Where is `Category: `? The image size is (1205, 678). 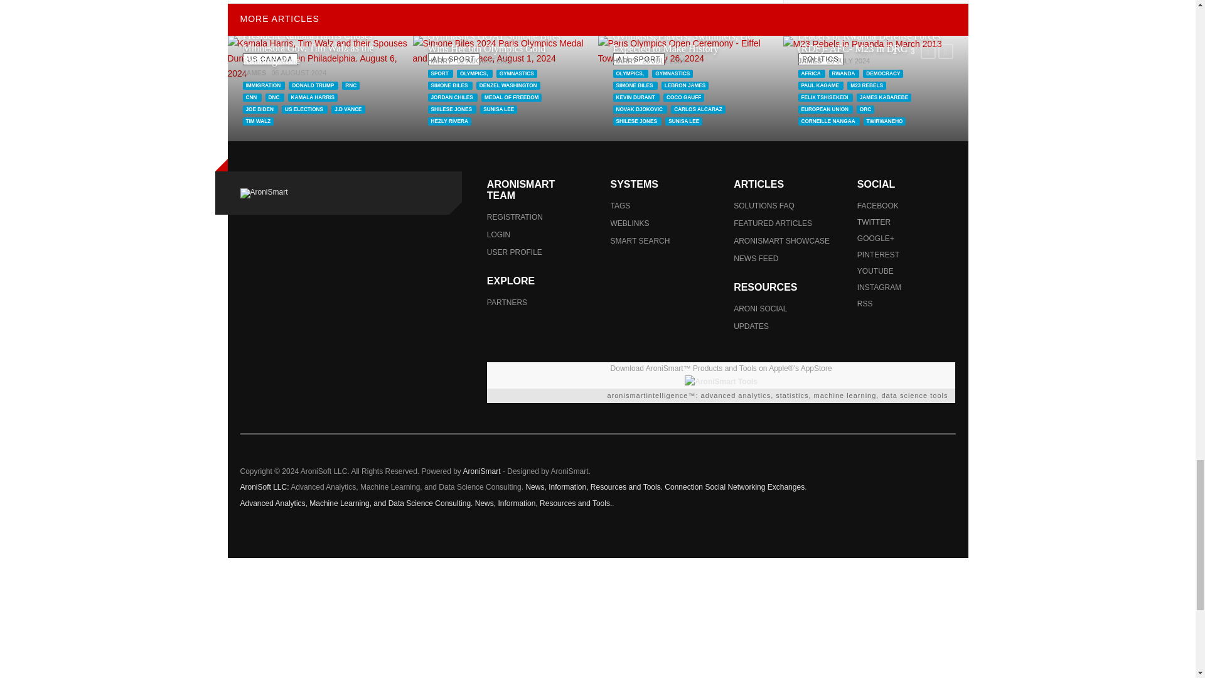 Category:  is located at coordinates (269, 58).